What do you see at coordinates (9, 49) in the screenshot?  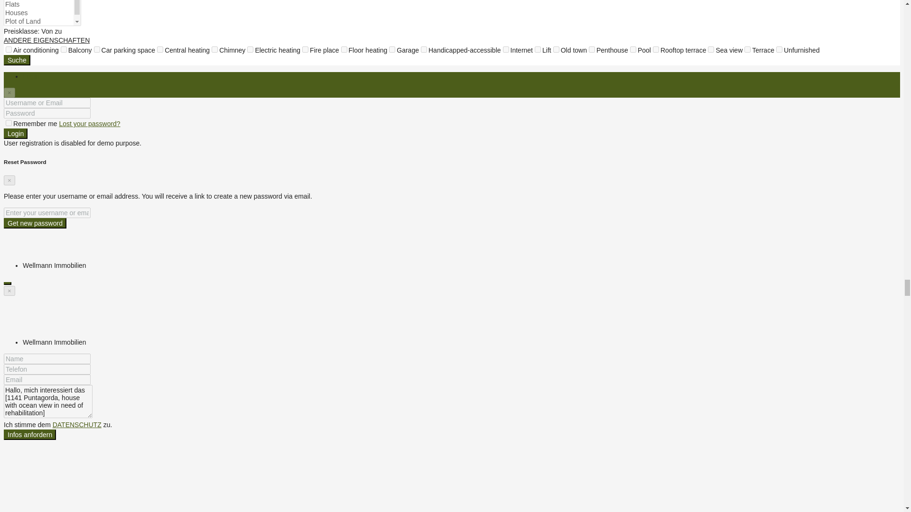 I see `air-conditioning` at bounding box center [9, 49].